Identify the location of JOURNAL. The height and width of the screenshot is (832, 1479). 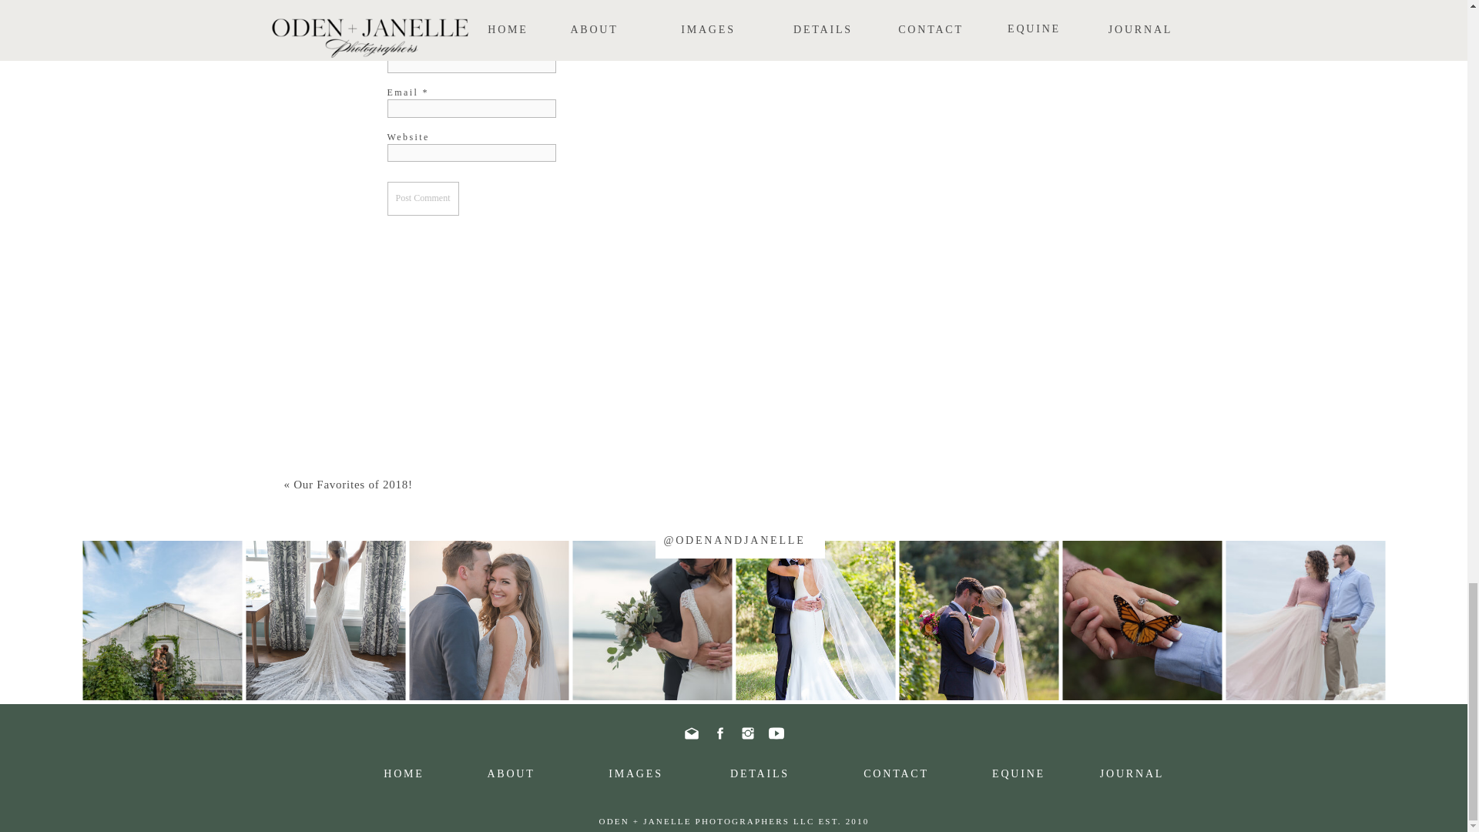
(1132, 775).